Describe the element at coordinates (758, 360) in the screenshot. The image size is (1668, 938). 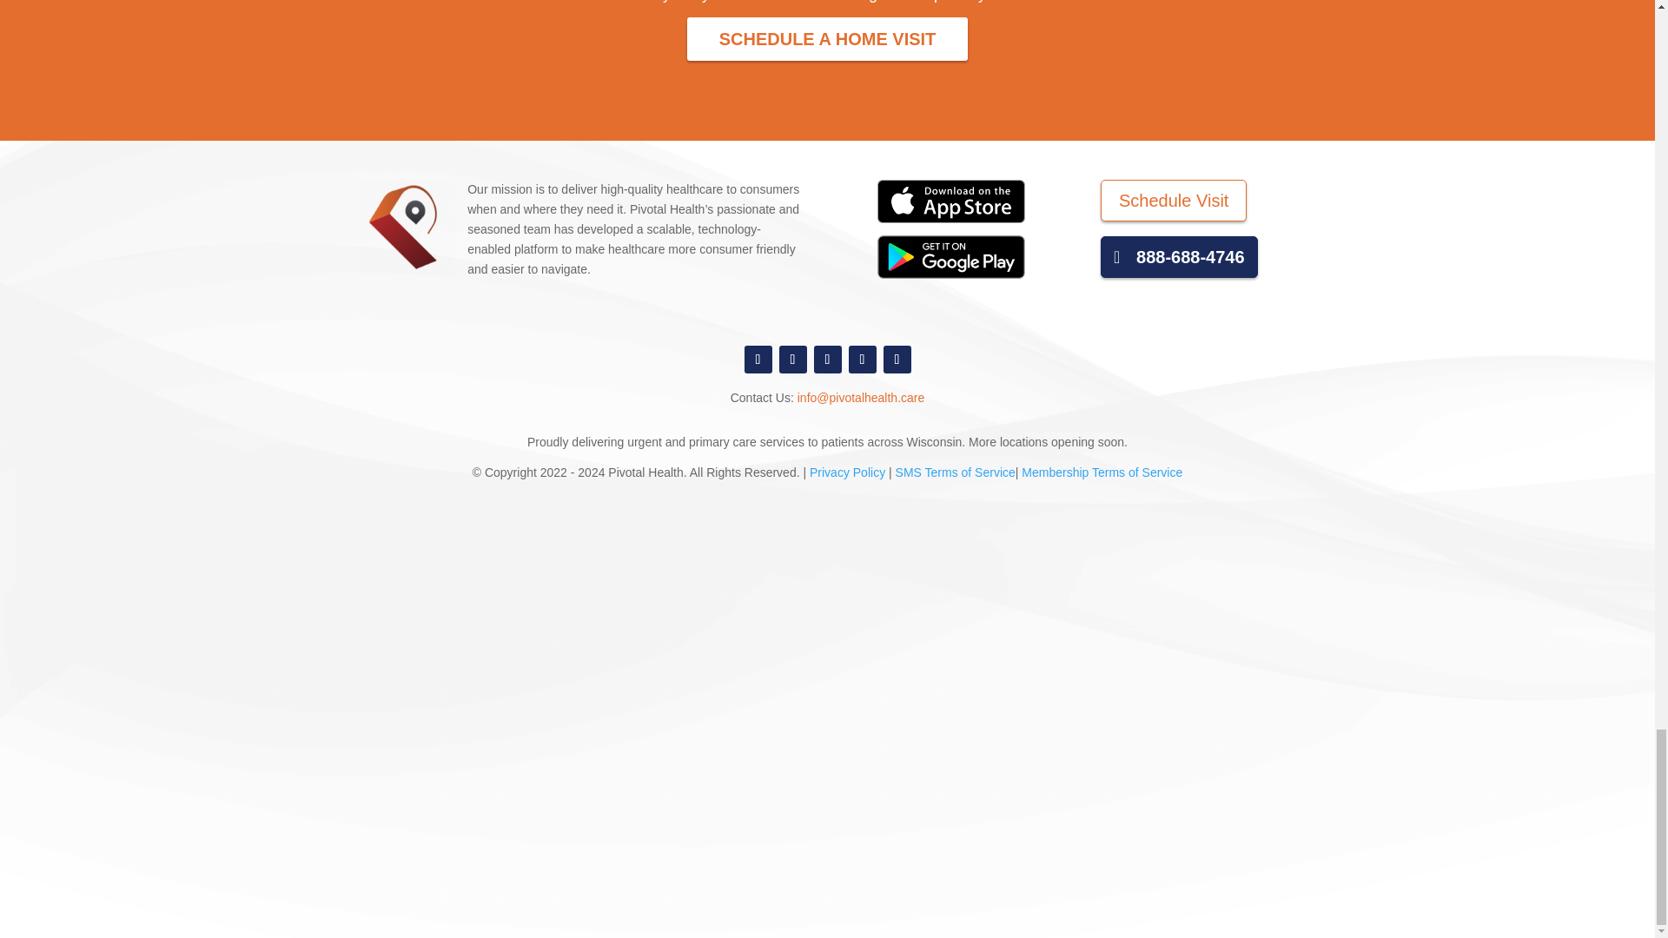
I see `Follow on Facebook` at that location.